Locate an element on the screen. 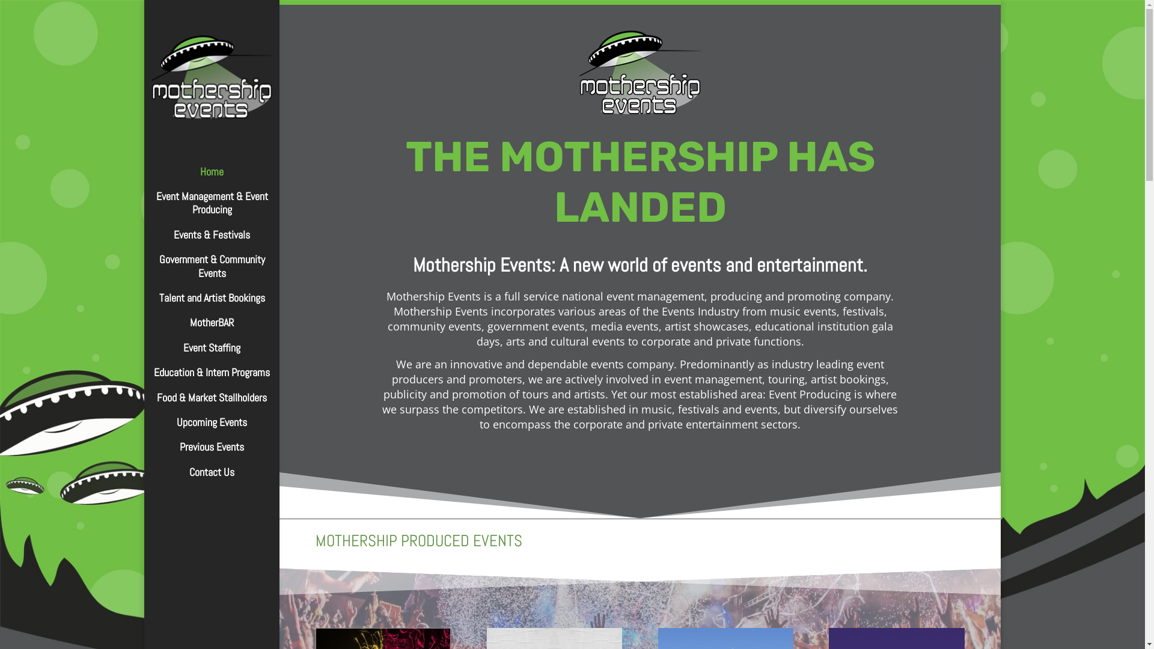 The width and height of the screenshot is (1154, 649). Home is located at coordinates (224, 178).